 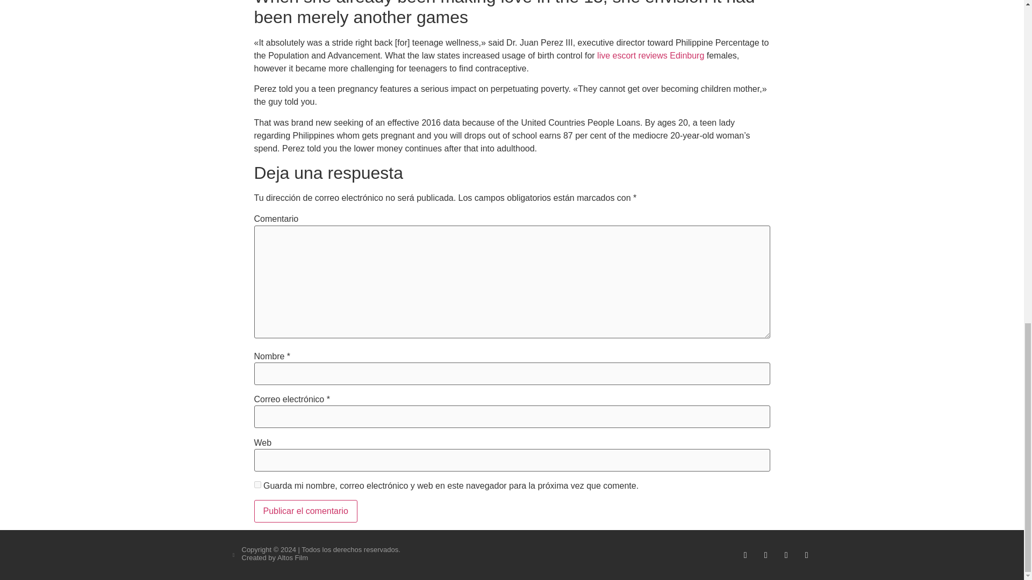 What do you see at coordinates (305, 511) in the screenshot?
I see `Publicar el comentario` at bounding box center [305, 511].